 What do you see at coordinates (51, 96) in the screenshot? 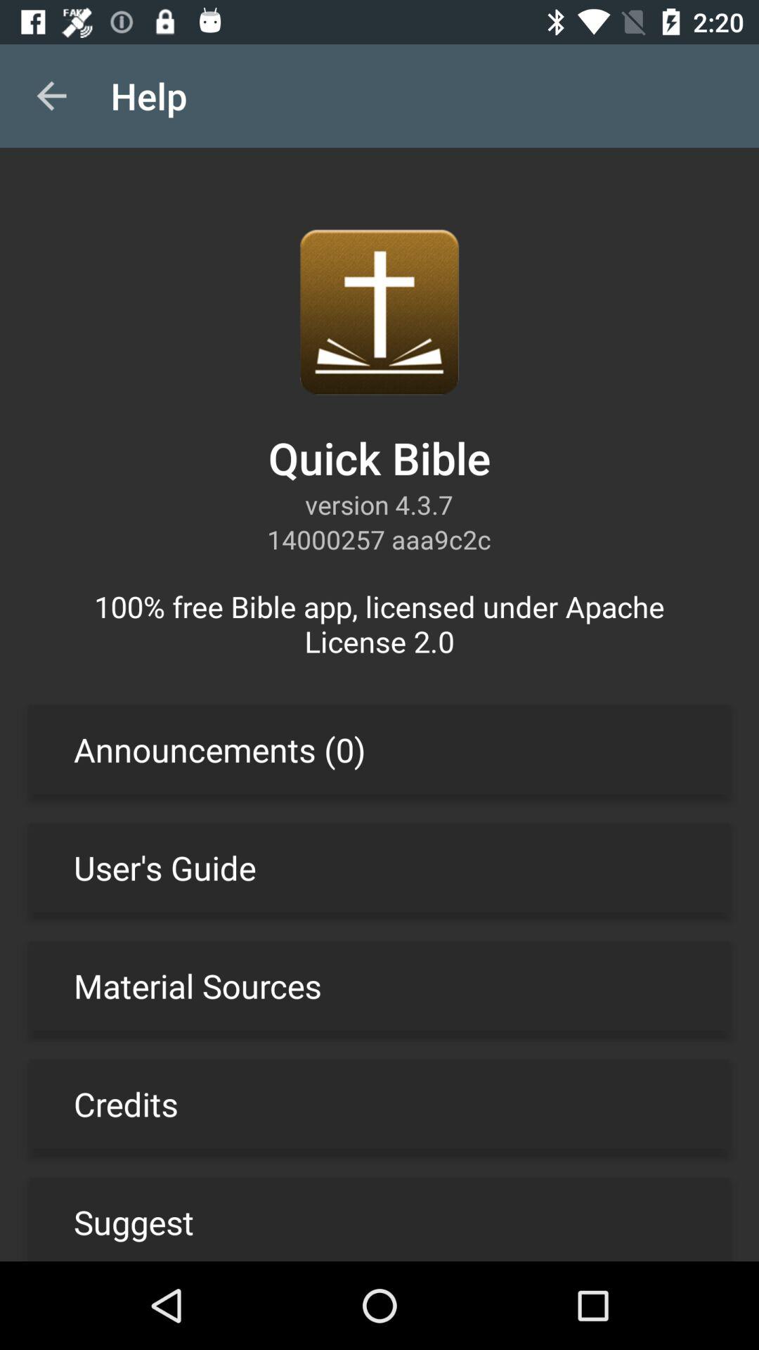
I see `open item next to the help app` at bounding box center [51, 96].